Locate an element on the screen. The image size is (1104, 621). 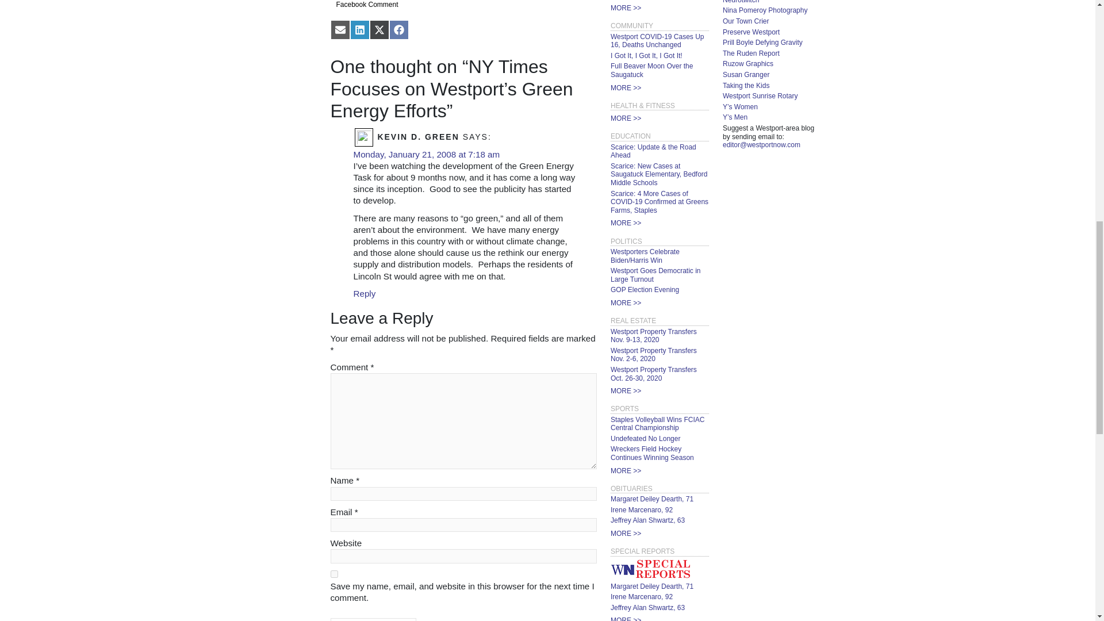
Post Comment is located at coordinates (373, 619).